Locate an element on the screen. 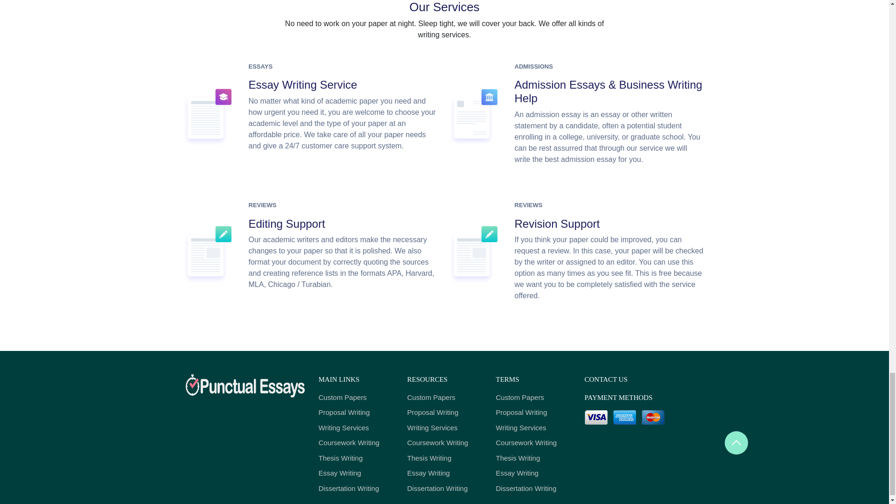 The height and width of the screenshot is (504, 896). Custom Papers is located at coordinates (356, 398).